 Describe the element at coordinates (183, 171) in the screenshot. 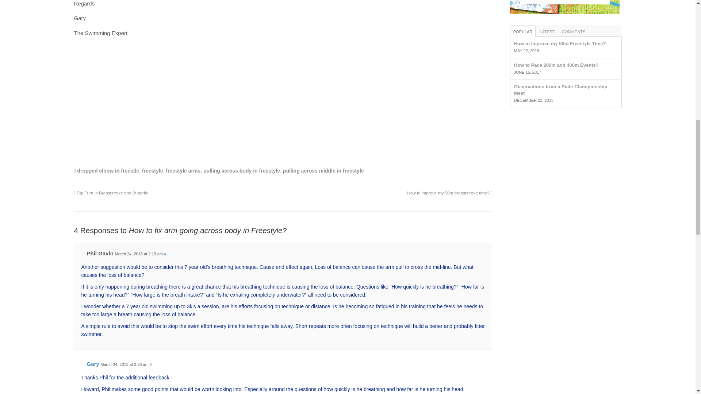

I see `freestyle arms` at that location.